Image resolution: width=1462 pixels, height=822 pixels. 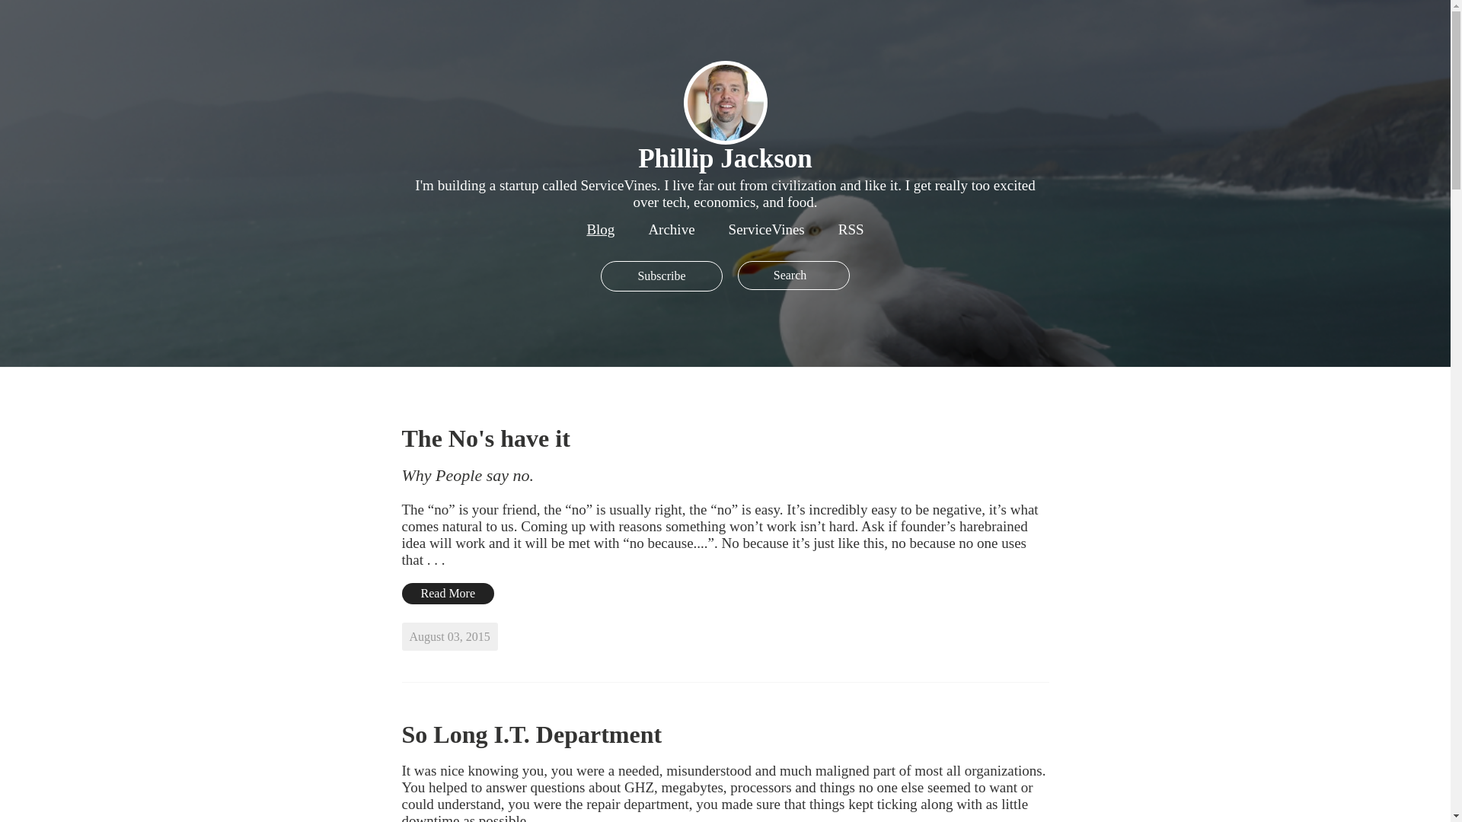 What do you see at coordinates (851, 229) in the screenshot?
I see `RSS` at bounding box center [851, 229].